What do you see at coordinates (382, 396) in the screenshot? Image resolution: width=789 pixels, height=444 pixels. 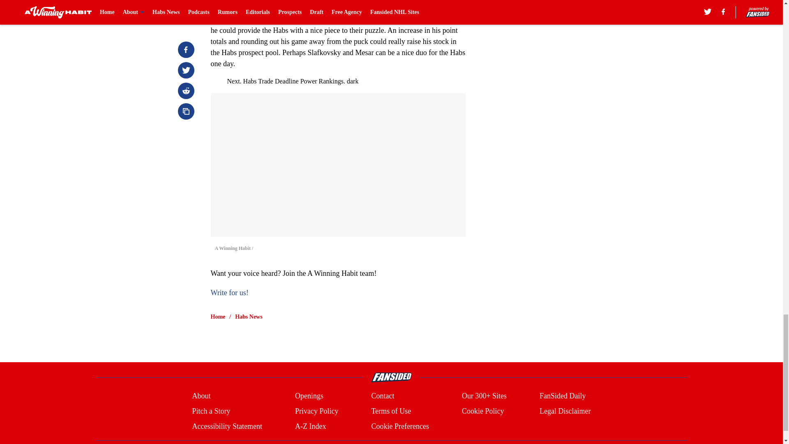 I see `Contact` at bounding box center [382, 396].